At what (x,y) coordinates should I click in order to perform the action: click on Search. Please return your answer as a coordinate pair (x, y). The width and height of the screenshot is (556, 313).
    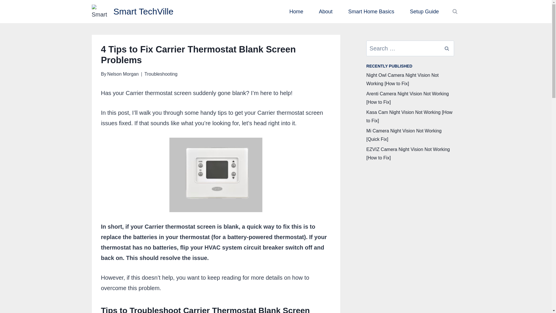
    Looking at the image, I should click on (447, 48).